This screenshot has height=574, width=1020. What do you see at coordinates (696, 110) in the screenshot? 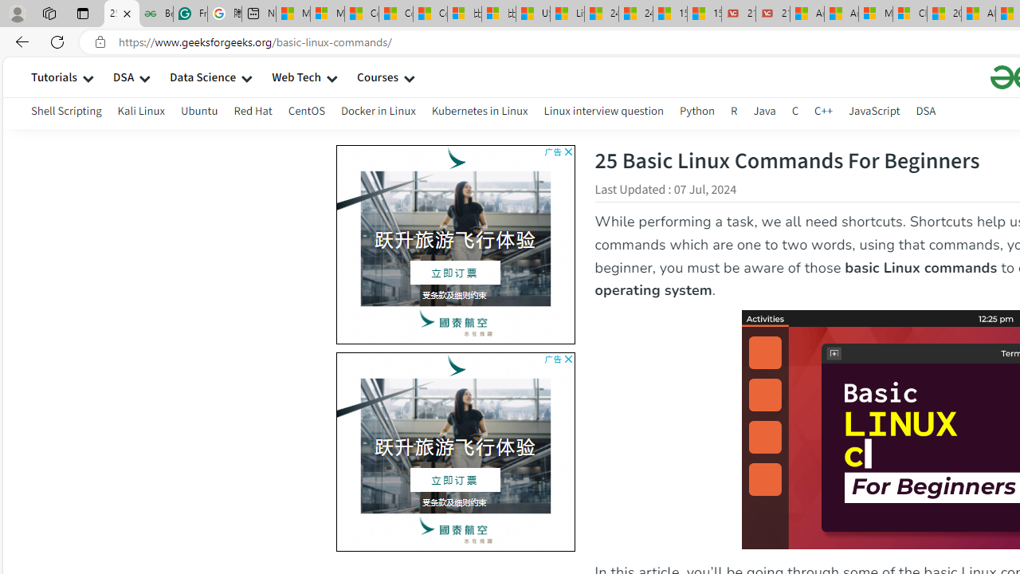
I see `Python` at bounding box center [696, 110].